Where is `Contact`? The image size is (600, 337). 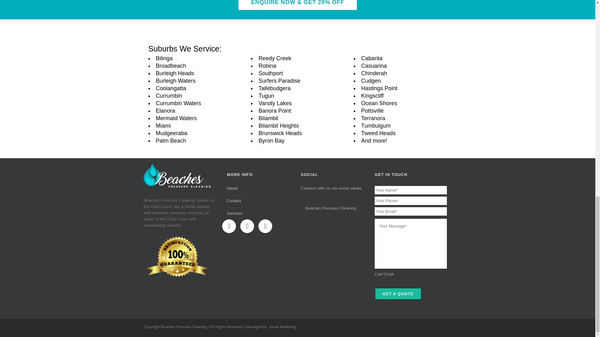
Contact is located at coordinates (258, 201).